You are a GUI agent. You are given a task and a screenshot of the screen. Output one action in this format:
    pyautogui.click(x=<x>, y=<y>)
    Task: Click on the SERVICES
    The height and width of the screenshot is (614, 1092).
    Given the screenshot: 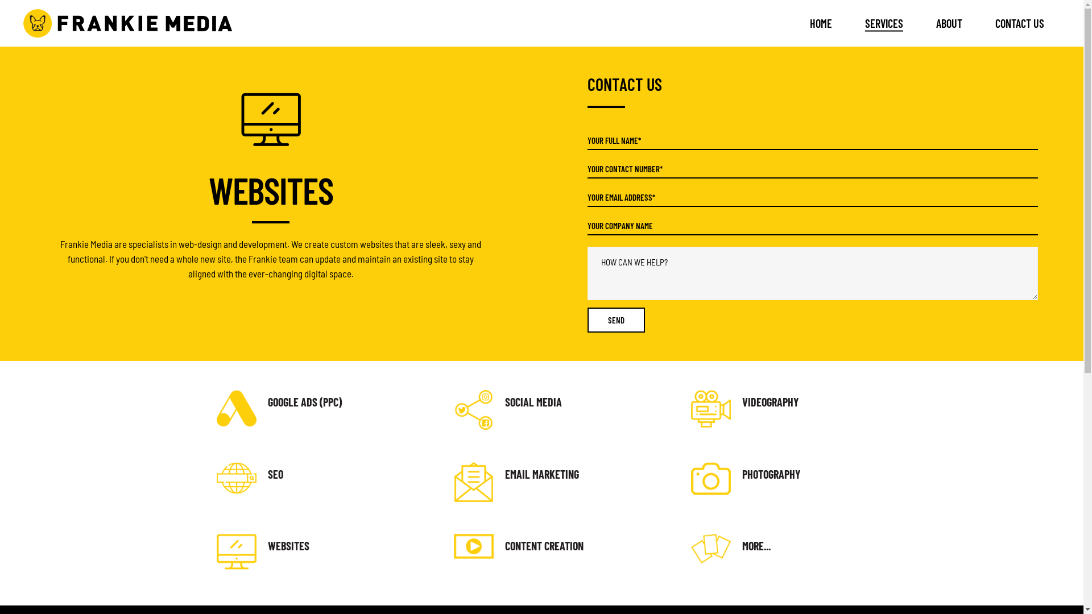 What is the action you would take?
    pyautogui.click(x=884, y=23)
    